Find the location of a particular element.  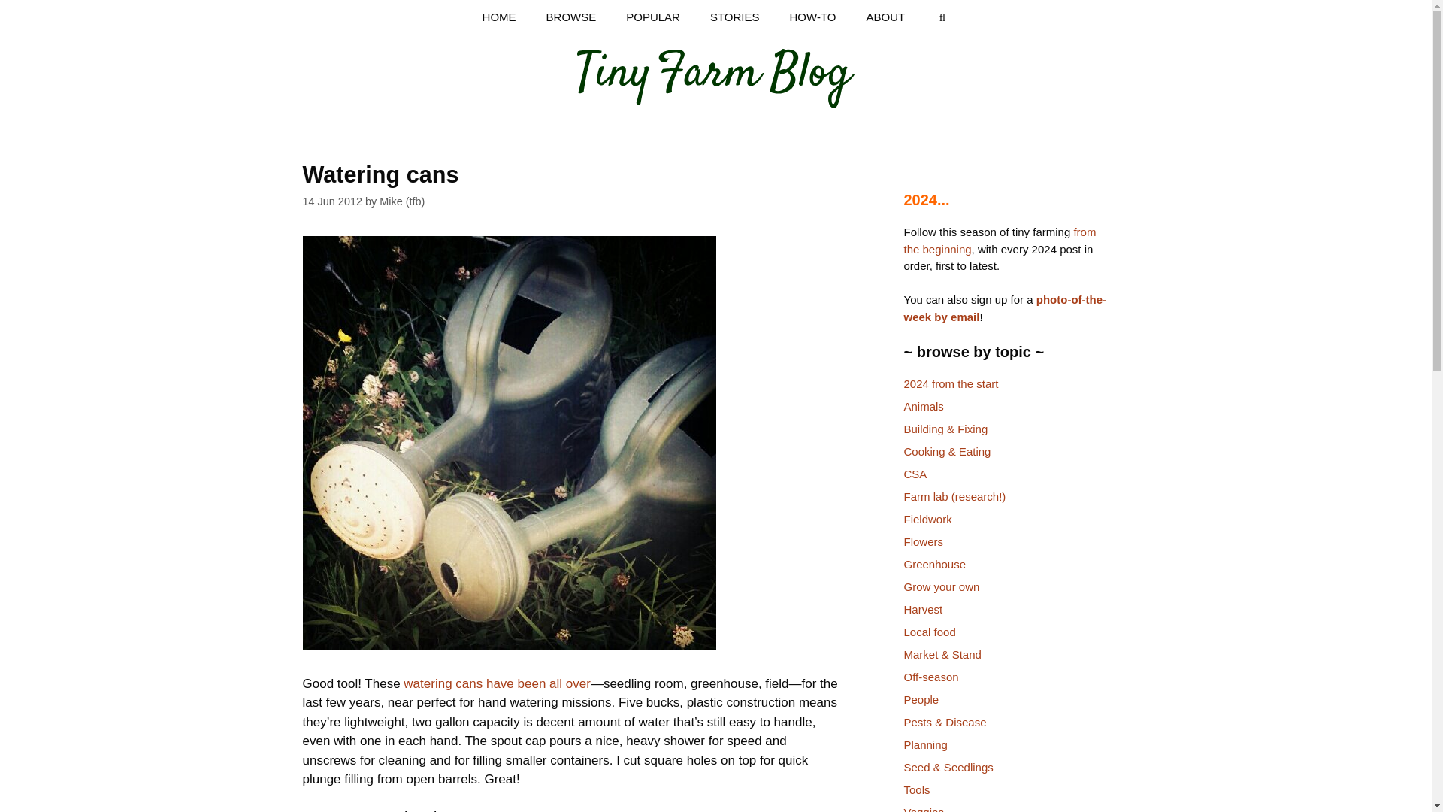

Fieldwork is located at coordinates (927, 519).